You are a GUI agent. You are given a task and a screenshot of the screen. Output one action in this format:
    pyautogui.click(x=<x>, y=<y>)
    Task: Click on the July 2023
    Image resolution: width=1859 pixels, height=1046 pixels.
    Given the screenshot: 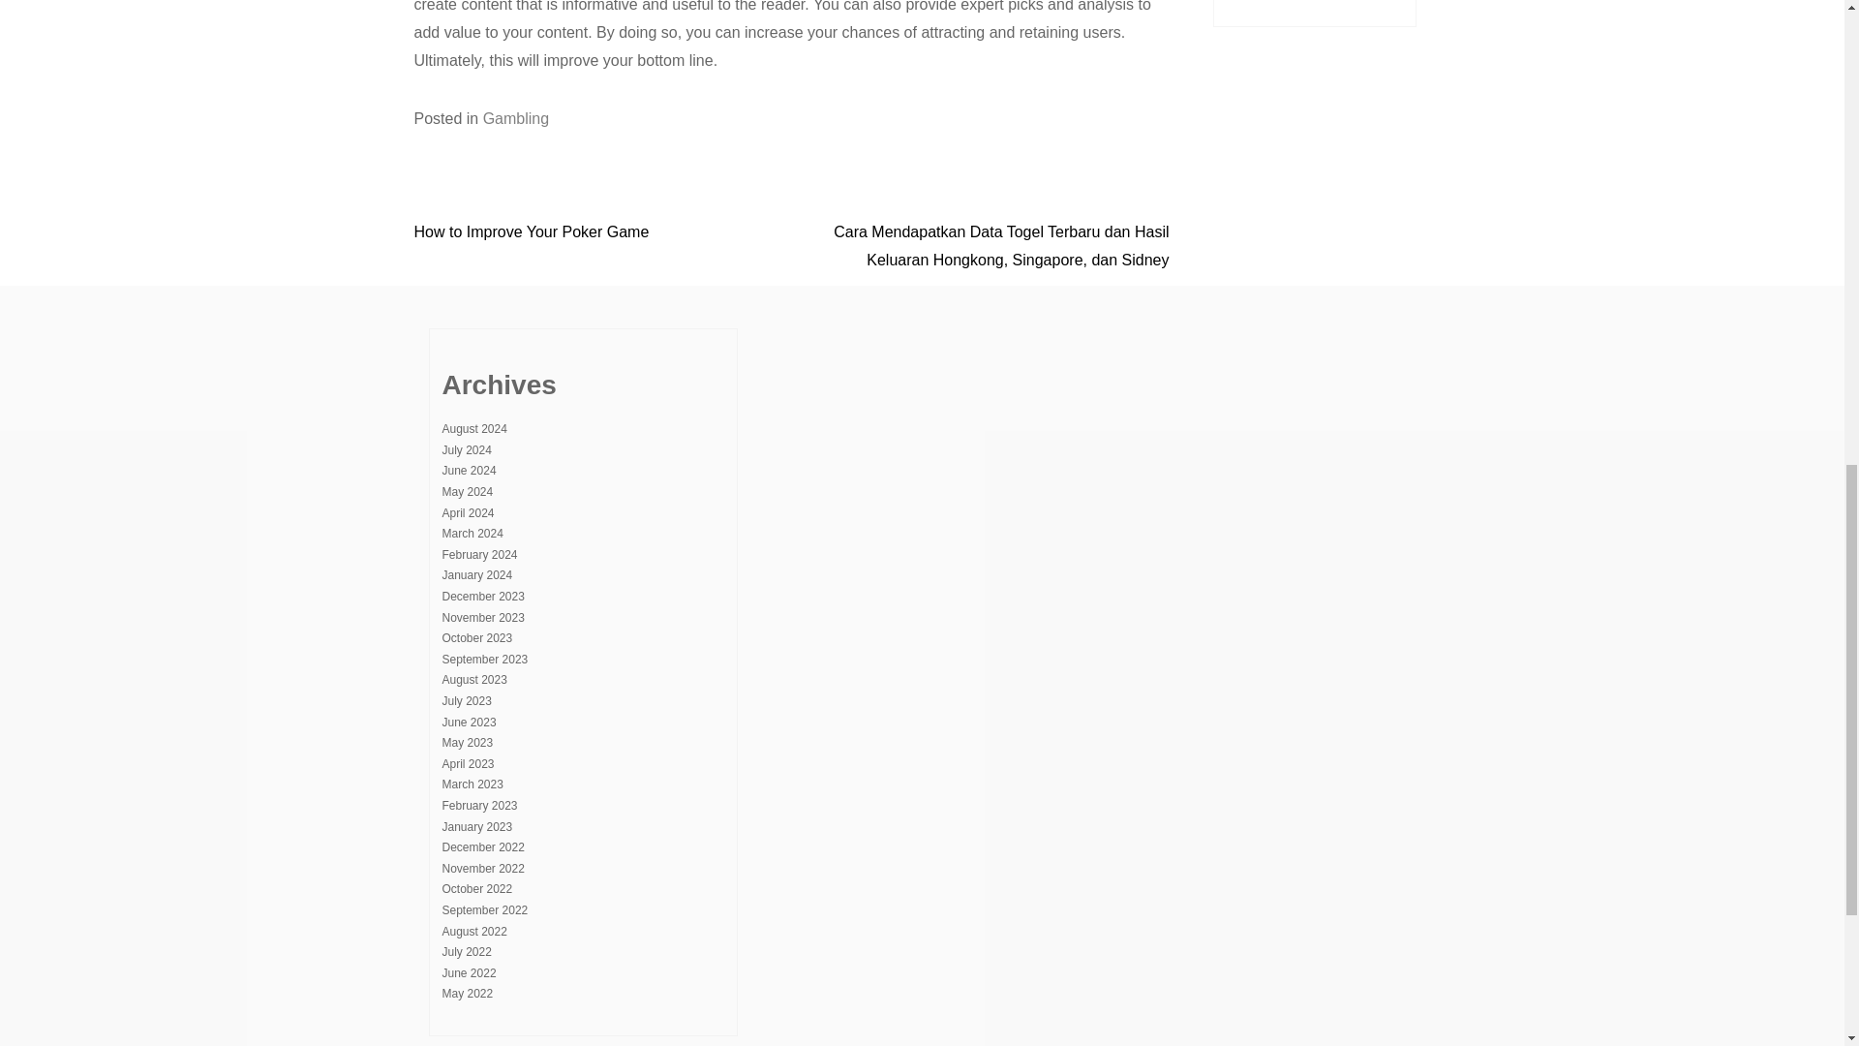 What is the action you would take?
    pyautogui.click(x=466, y=701)
    